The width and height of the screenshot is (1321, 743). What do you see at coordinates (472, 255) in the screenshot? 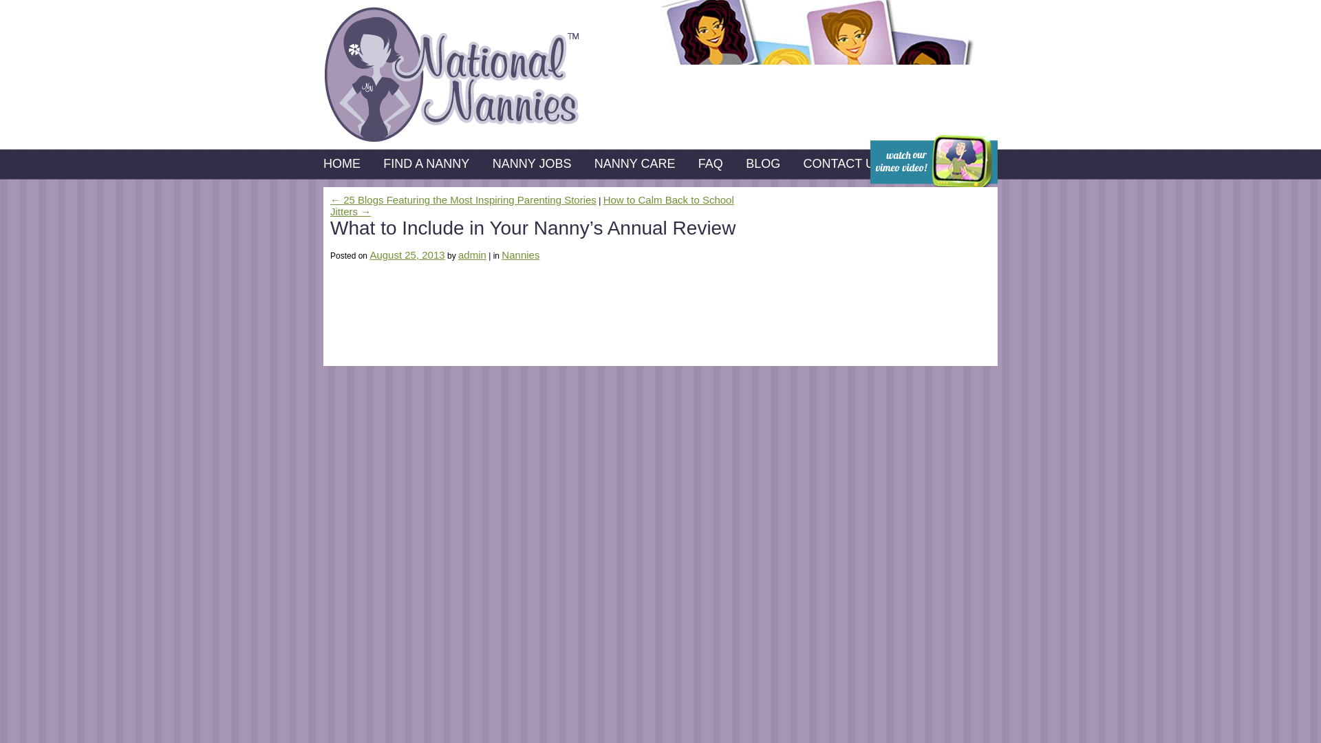
I see `admin` at bounding box center [472, 255].